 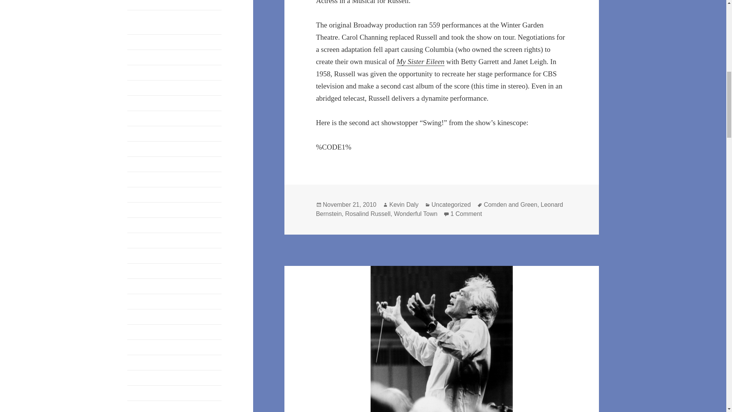 What do you see at coordinates (158, 72) in the screenshot?
I see `I Can't, I Have Rehearsal` at bounding box center [158, 72].